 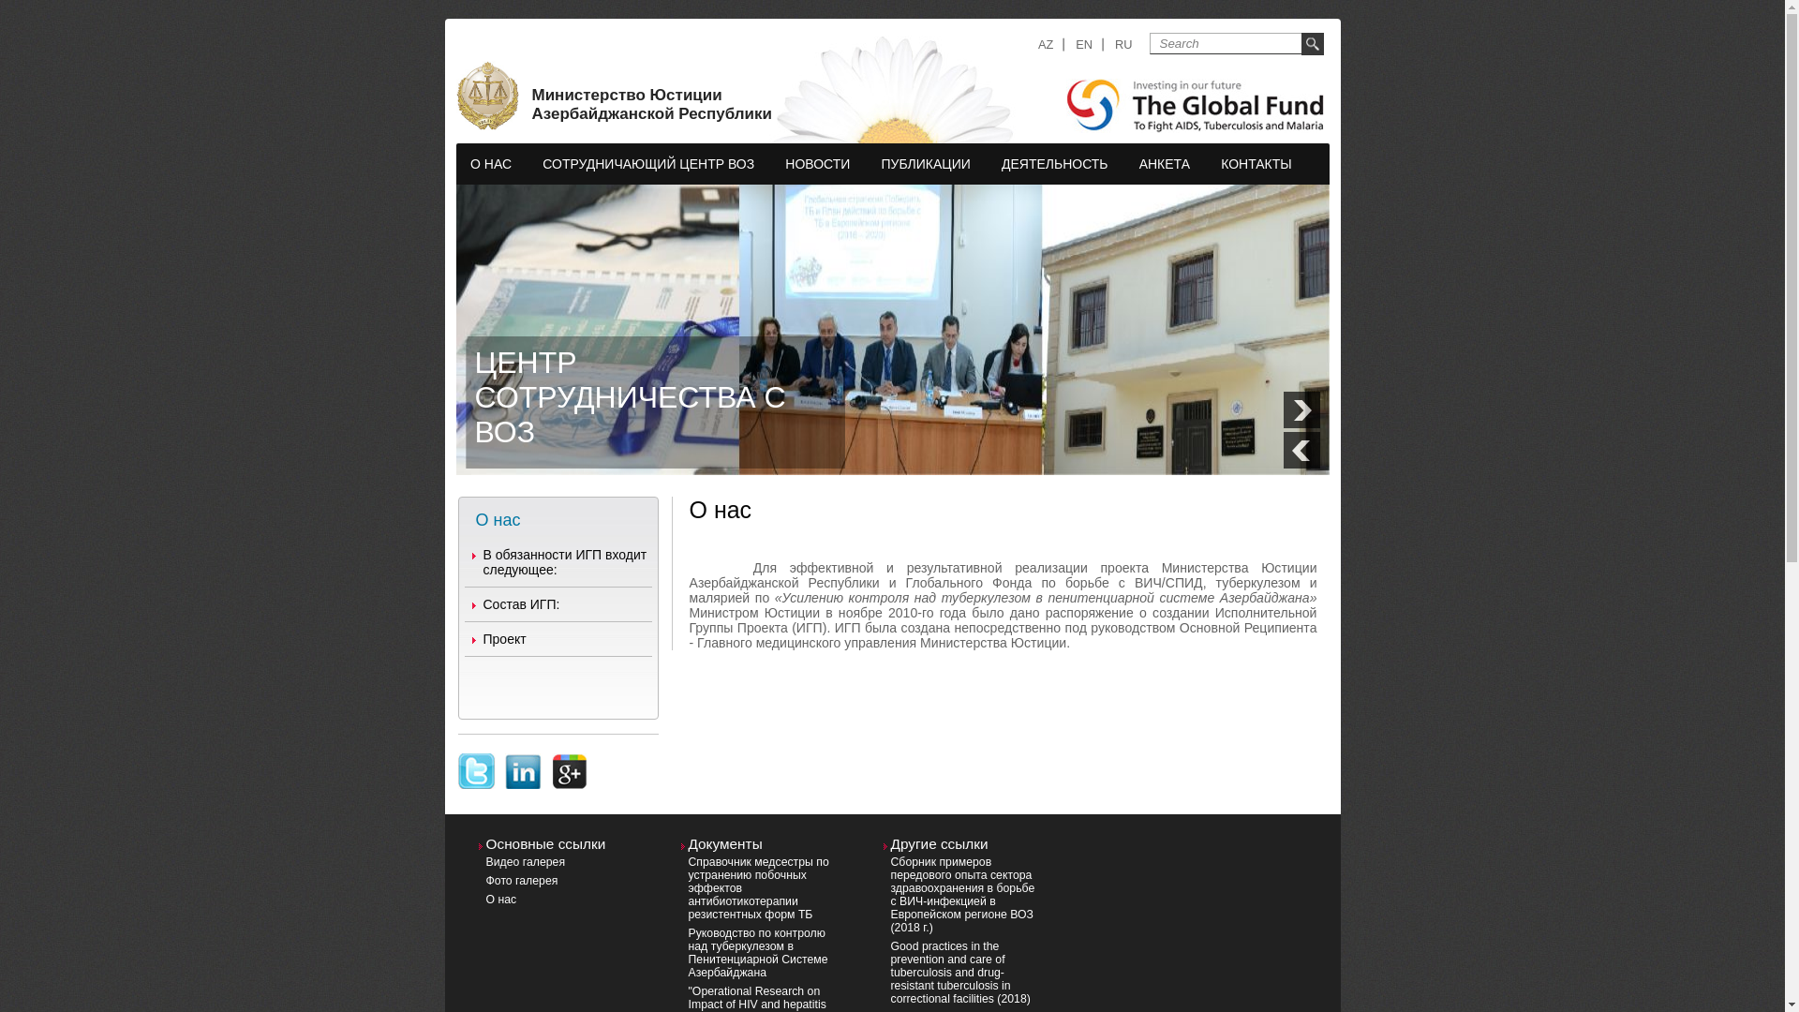 What do you see at coordinates (476, 761) in the screenshot?
I see ` ` at bounding box center [476, 761].